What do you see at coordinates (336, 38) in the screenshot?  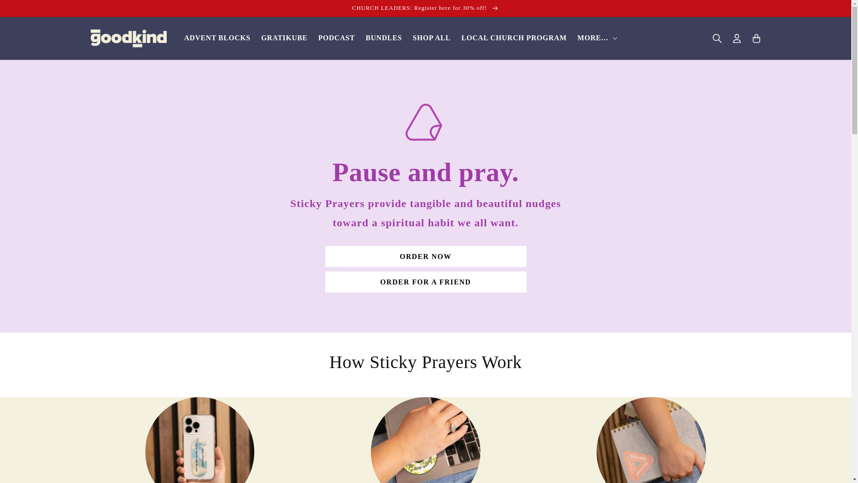 I see `PODCAST` at bounding box center [336, 38].